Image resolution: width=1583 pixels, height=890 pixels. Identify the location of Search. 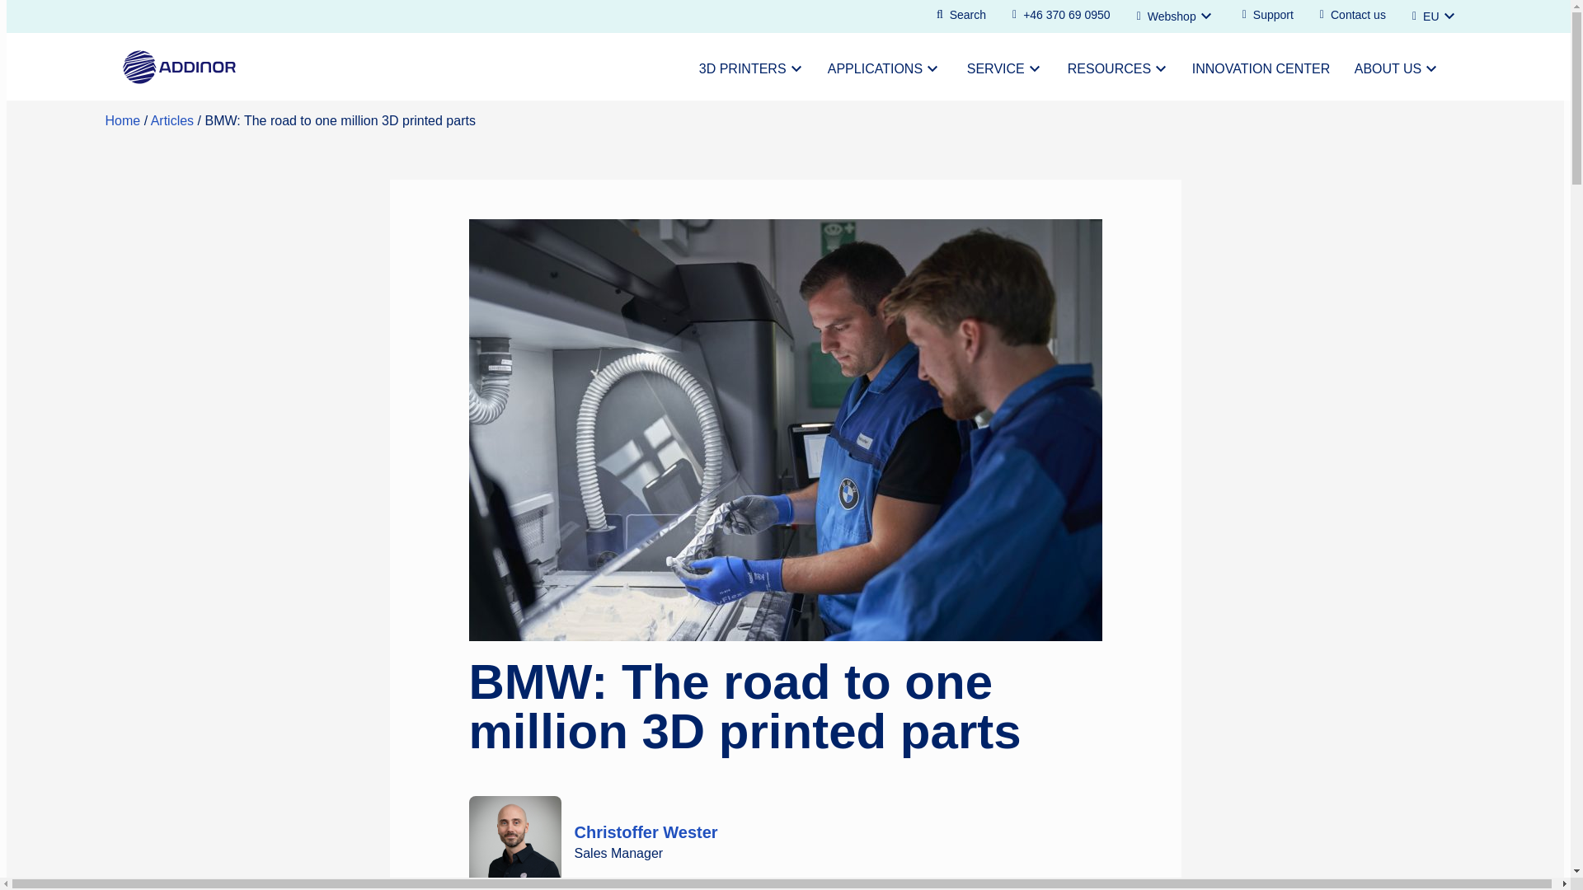
(961, 15).